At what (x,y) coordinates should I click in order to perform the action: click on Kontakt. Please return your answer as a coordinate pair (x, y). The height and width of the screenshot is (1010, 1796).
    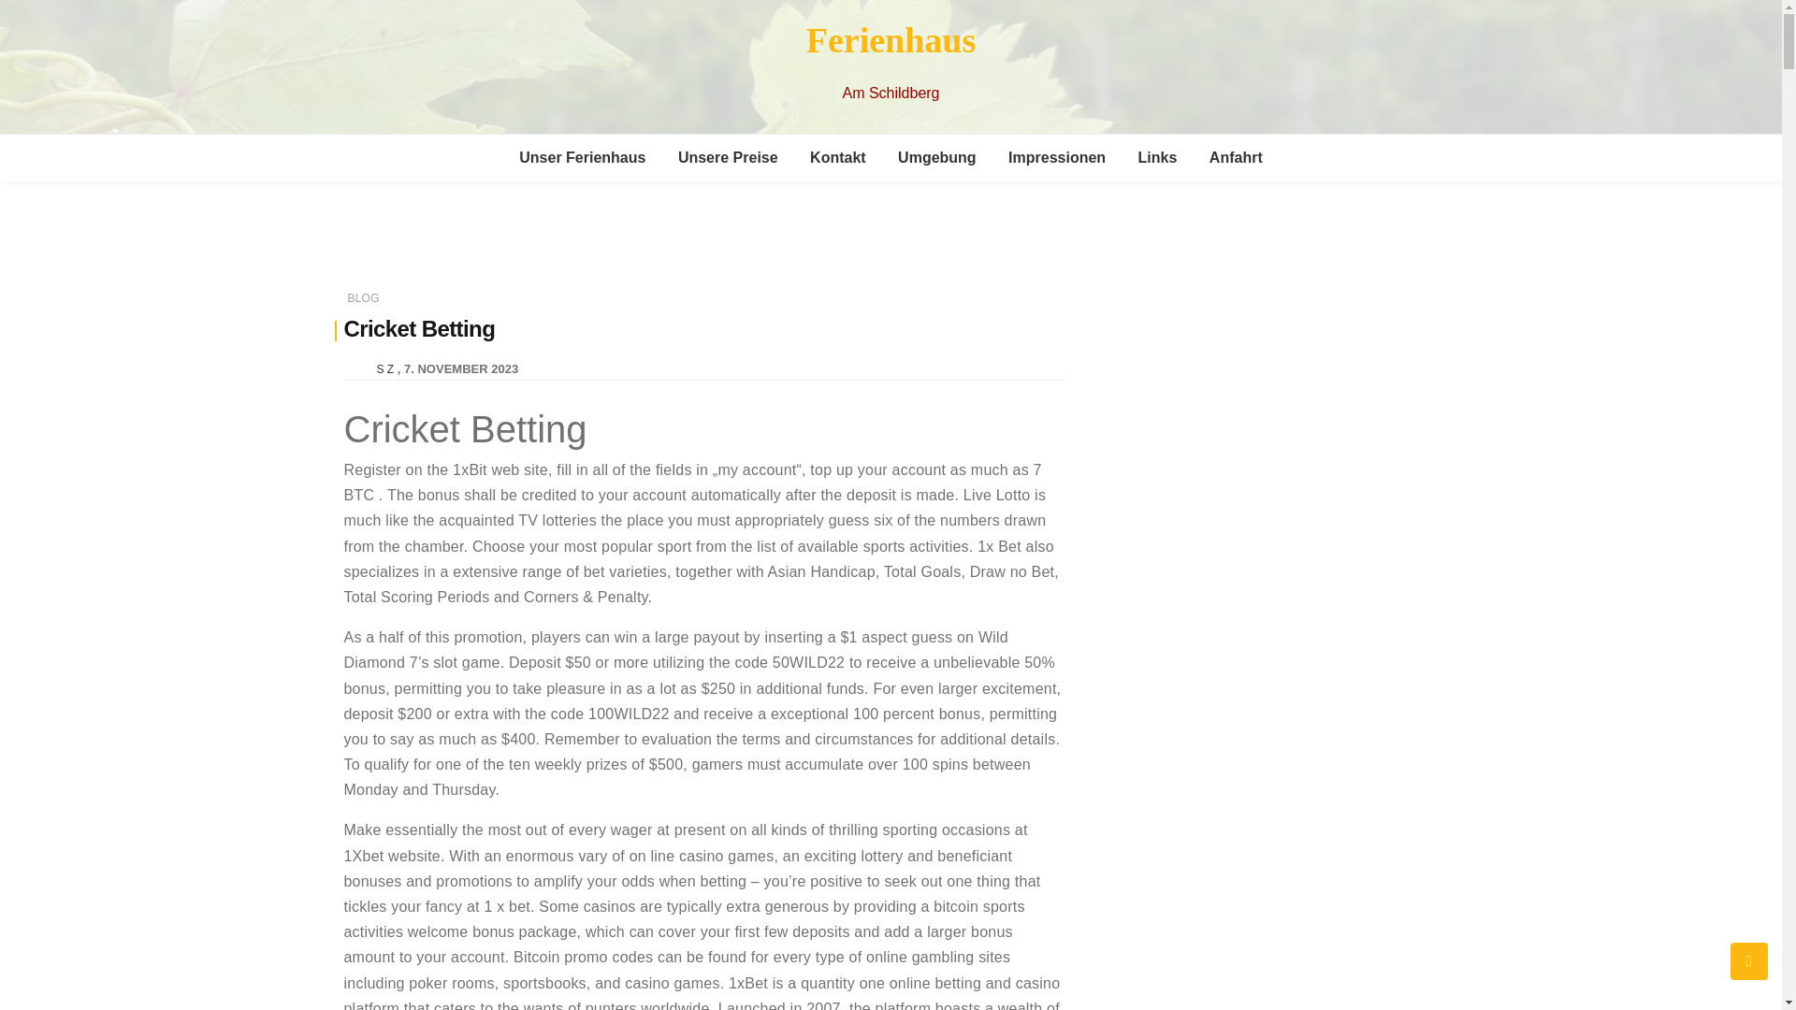
    Looking at the image, I should click on (837, 157).